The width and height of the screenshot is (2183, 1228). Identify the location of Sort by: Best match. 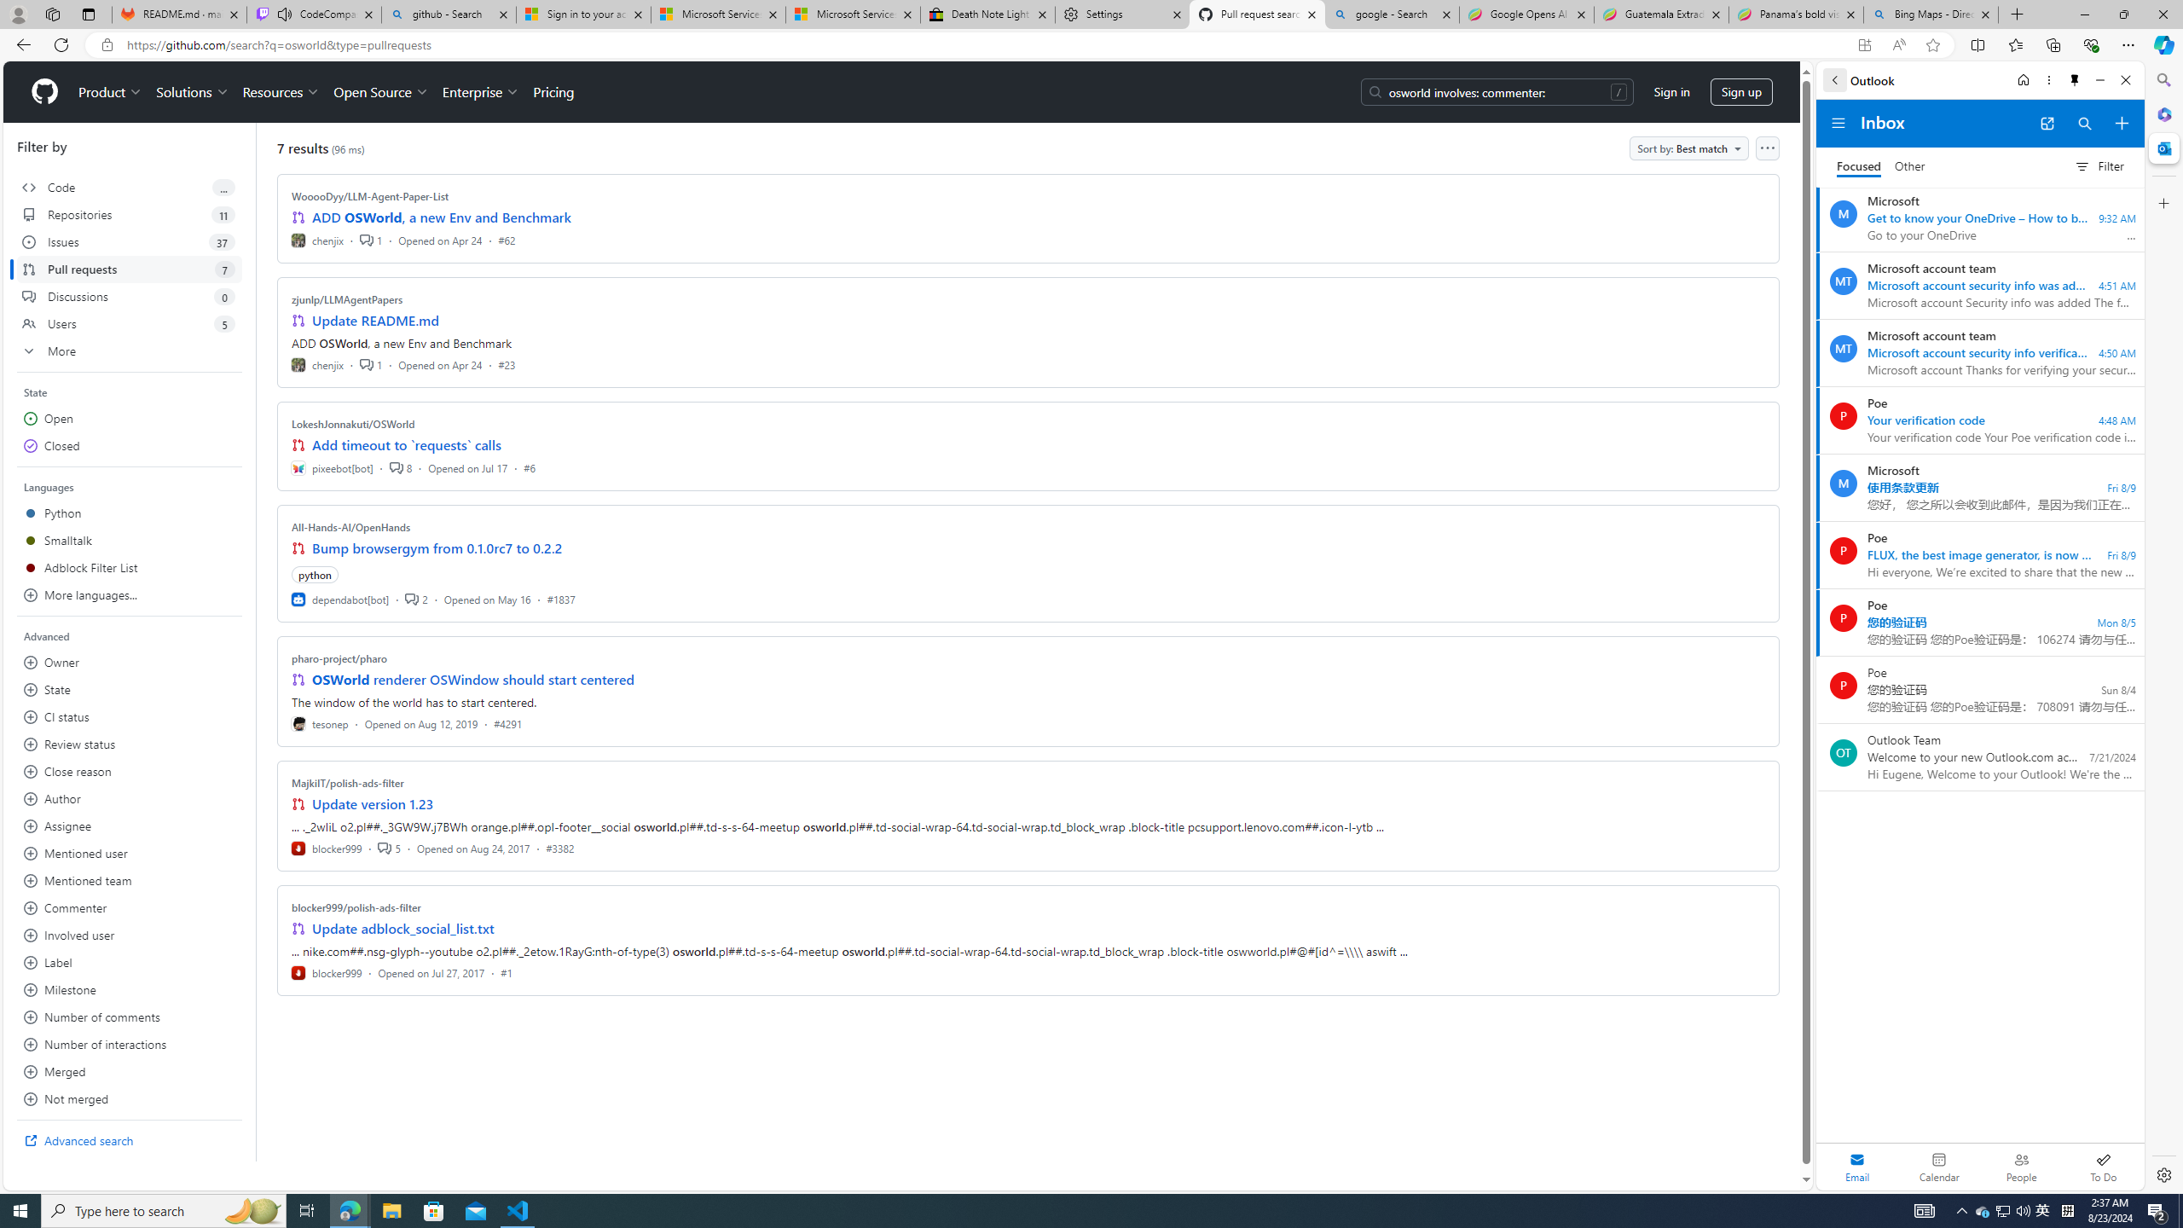
(1688, 148).